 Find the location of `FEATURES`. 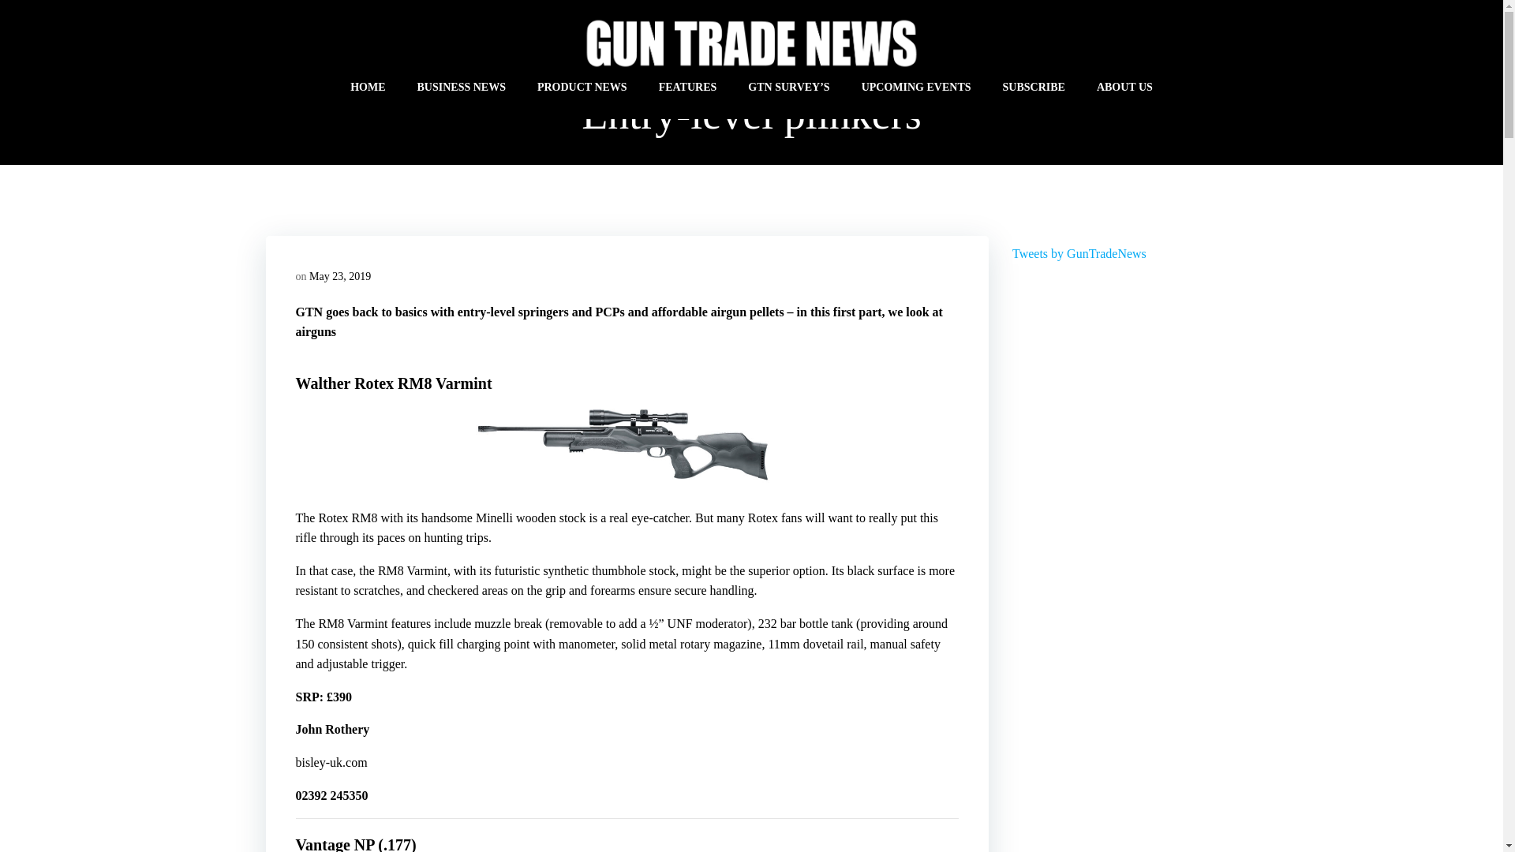

FEATURES is located at coordinates (688, 87).